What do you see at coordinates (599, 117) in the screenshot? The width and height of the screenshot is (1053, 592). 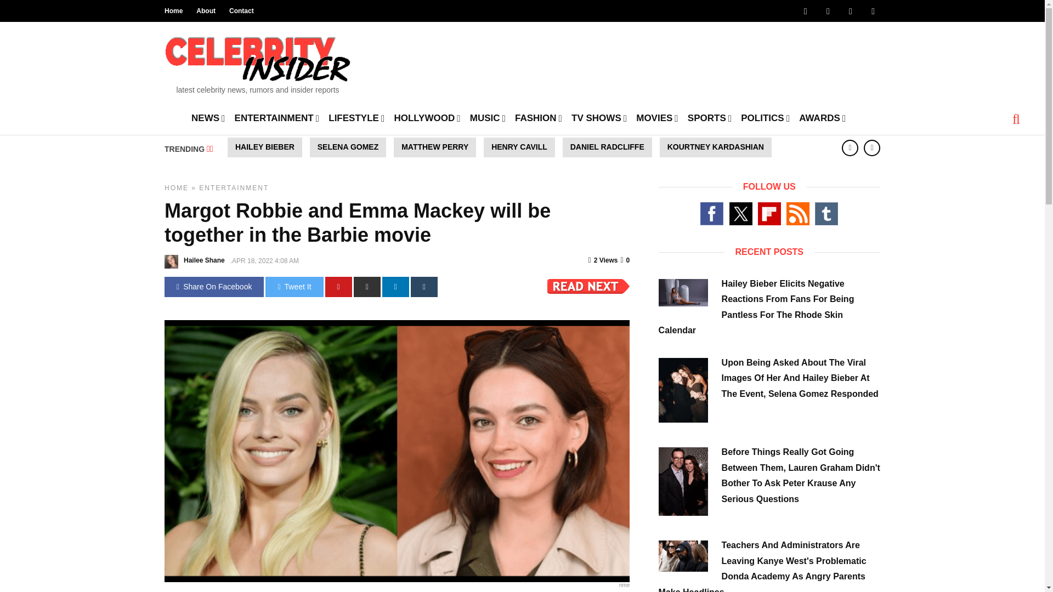 I see `TV SHOWS` at bounding box center [599, 117].